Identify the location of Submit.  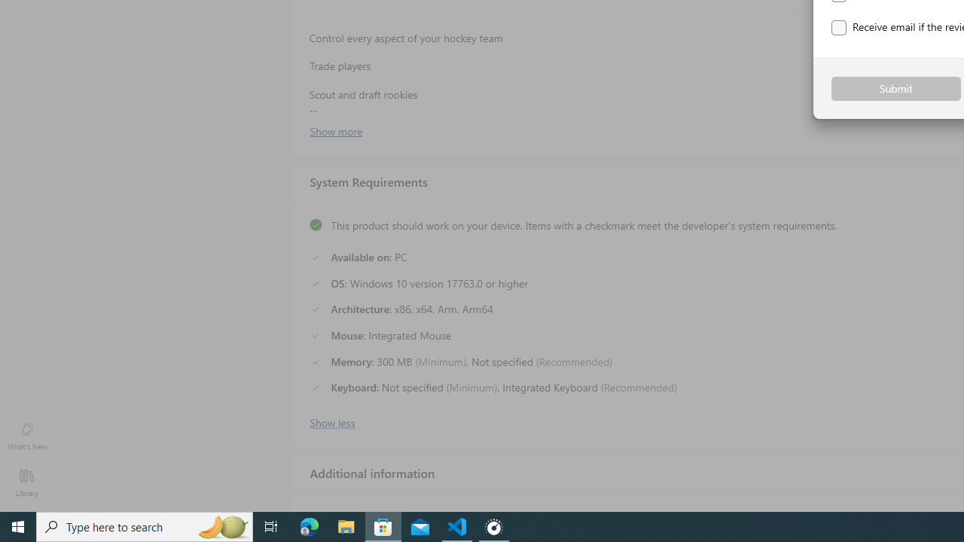
(896, 89).